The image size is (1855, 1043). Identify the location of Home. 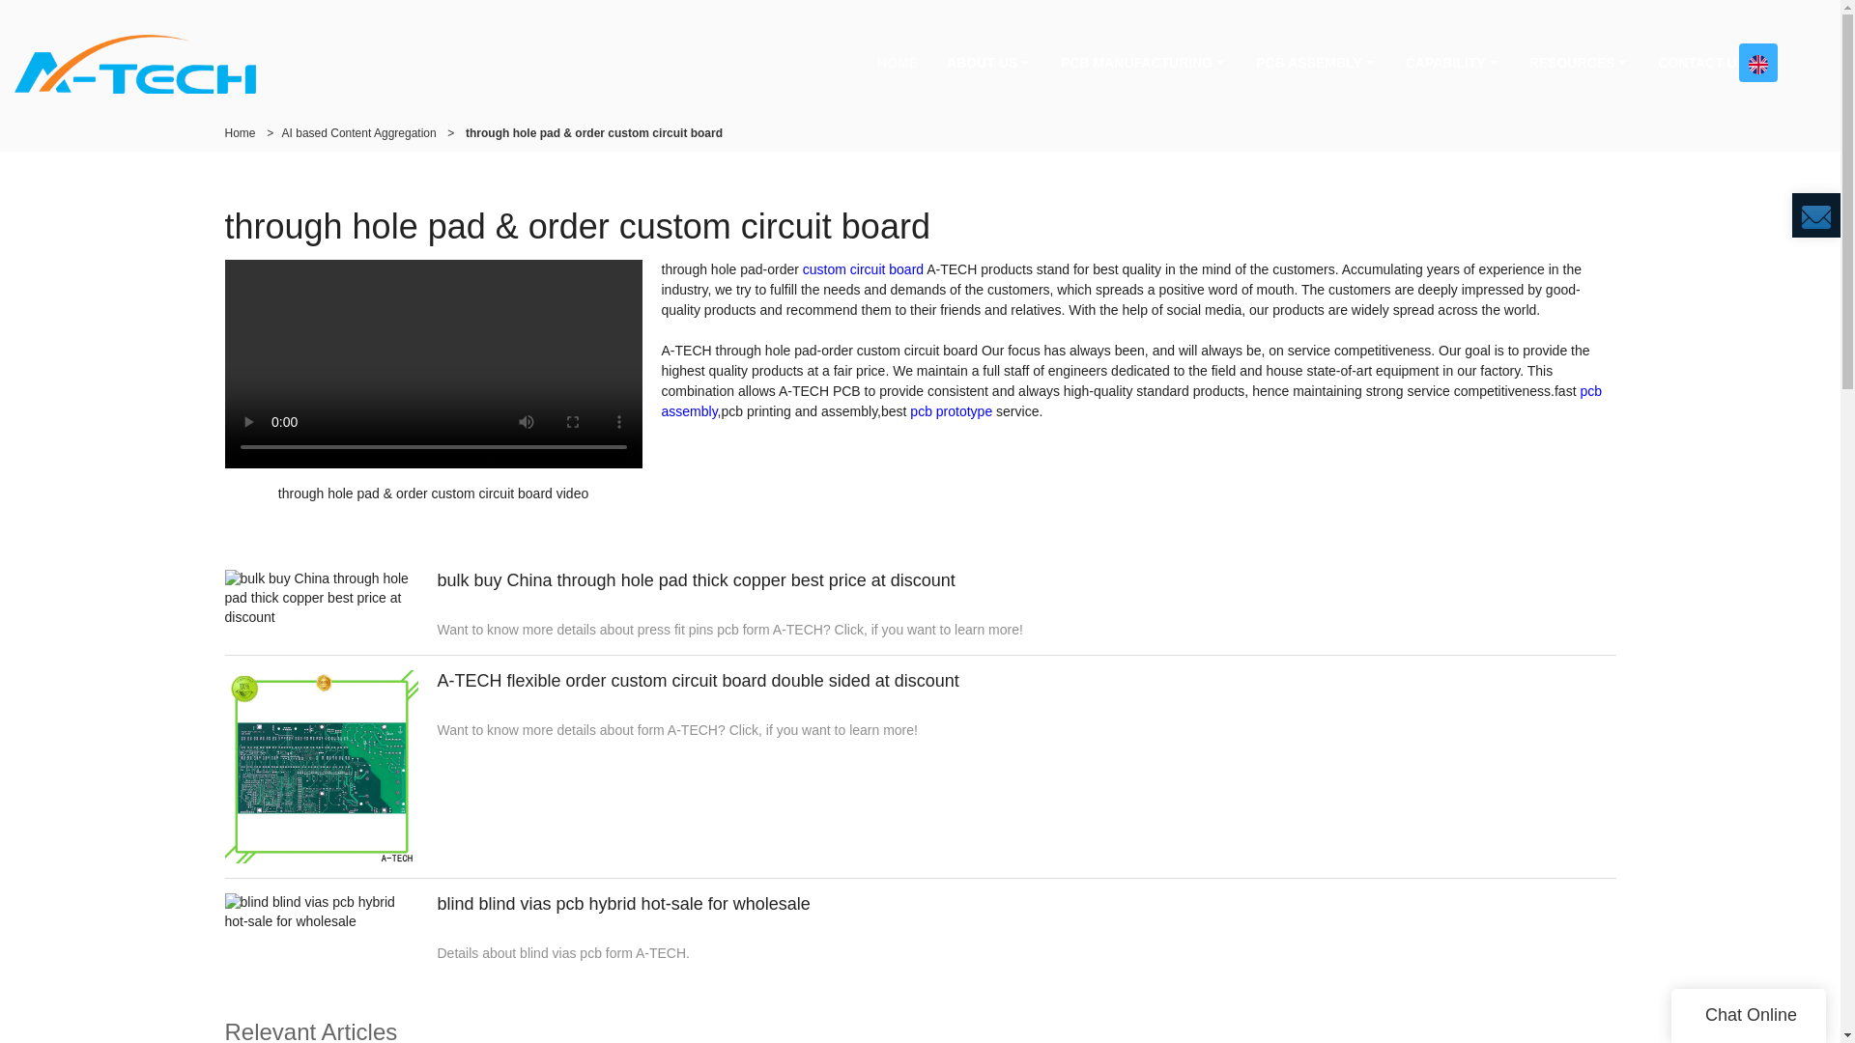
(240, 132).